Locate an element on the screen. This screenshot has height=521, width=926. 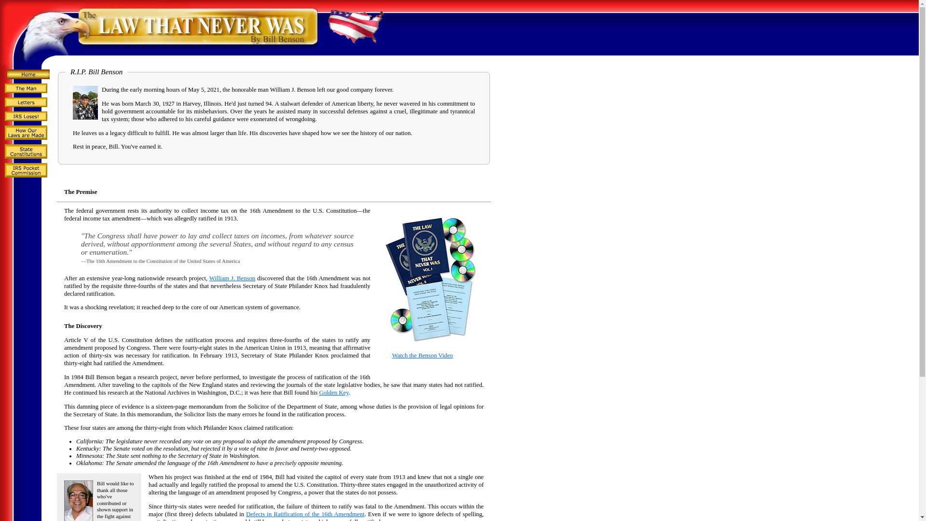
Golden Key is located at coordinates (334, 392).